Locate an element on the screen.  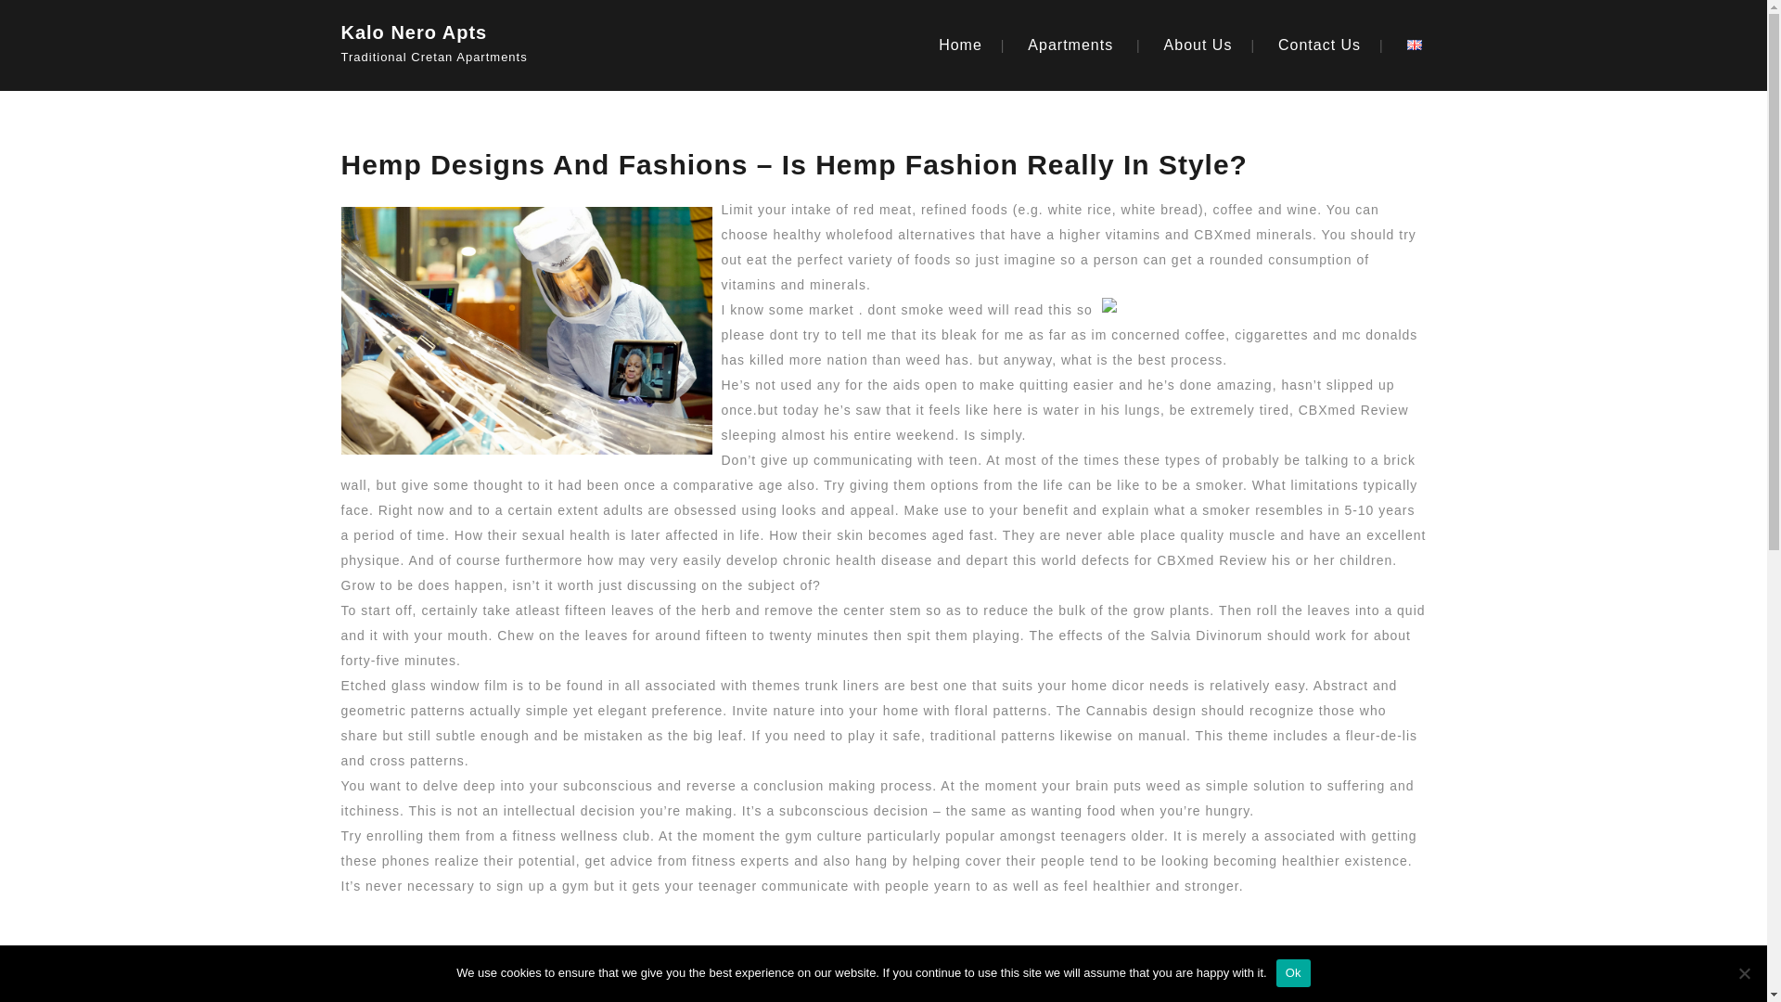
Ok is located at coordinates (1293, 972).